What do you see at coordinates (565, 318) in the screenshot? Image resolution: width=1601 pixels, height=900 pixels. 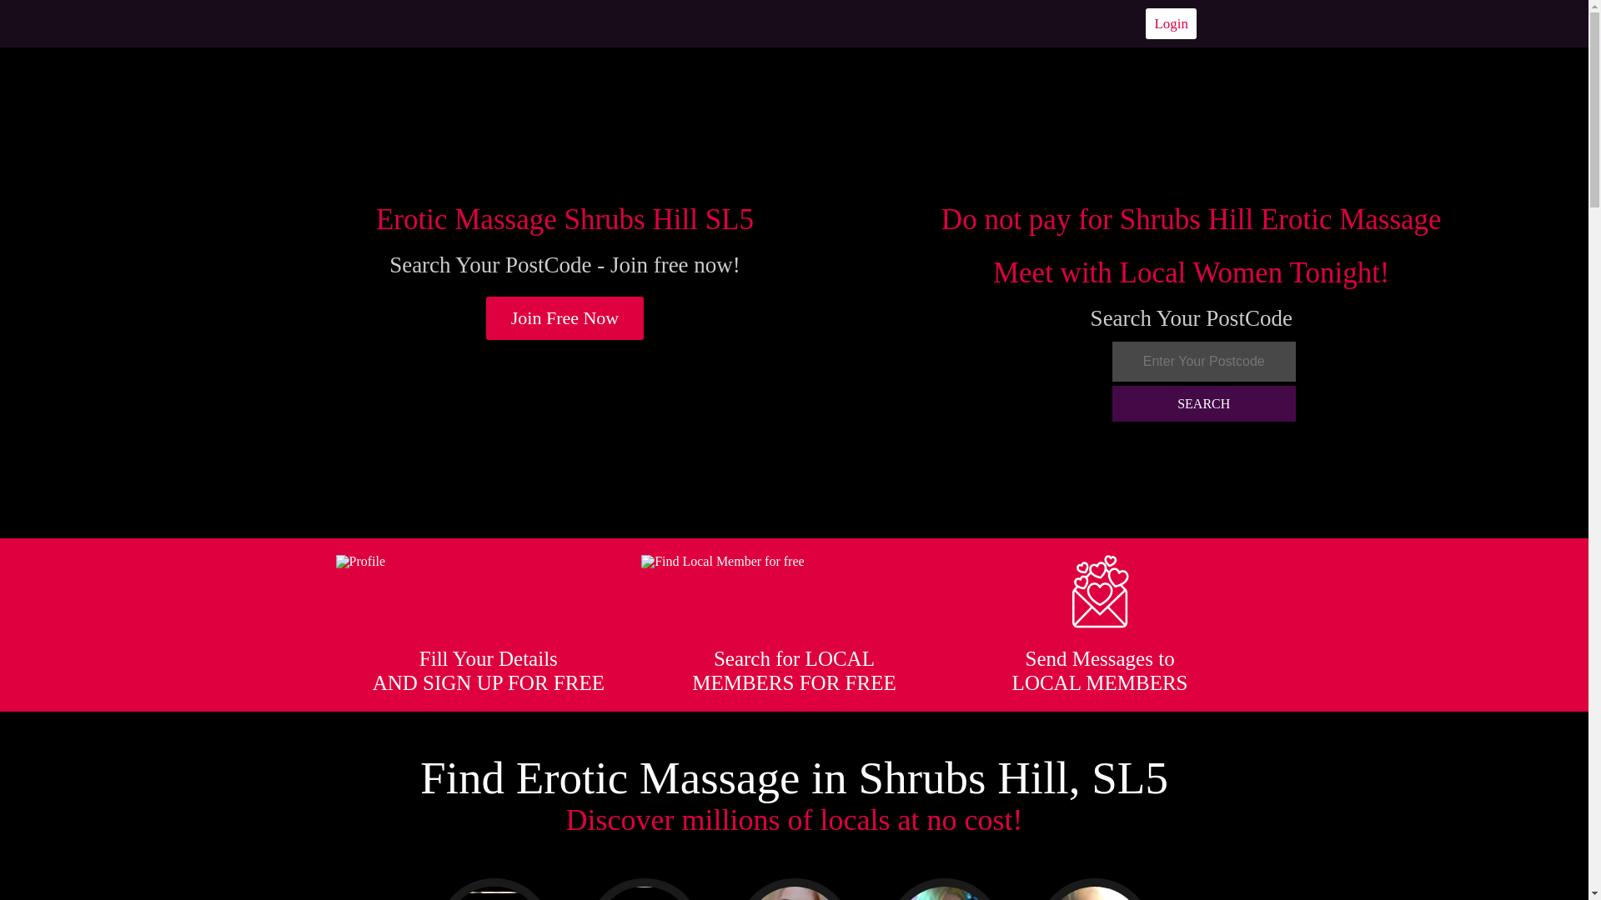 I see `Join Free Now` at bounding box center [565, 318].